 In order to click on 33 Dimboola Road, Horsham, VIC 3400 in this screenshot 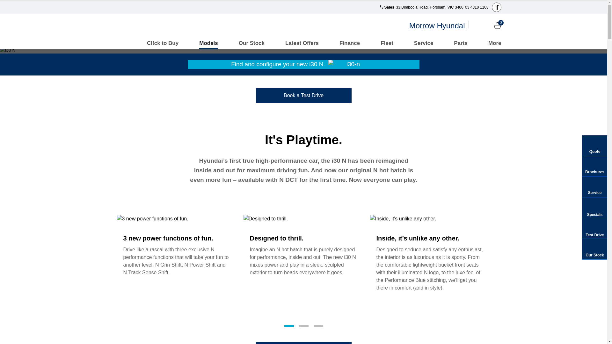, I will do `click(429, 7)`.